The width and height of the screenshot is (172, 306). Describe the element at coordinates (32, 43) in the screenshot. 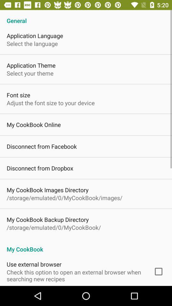

I see `click select the language` at that location.